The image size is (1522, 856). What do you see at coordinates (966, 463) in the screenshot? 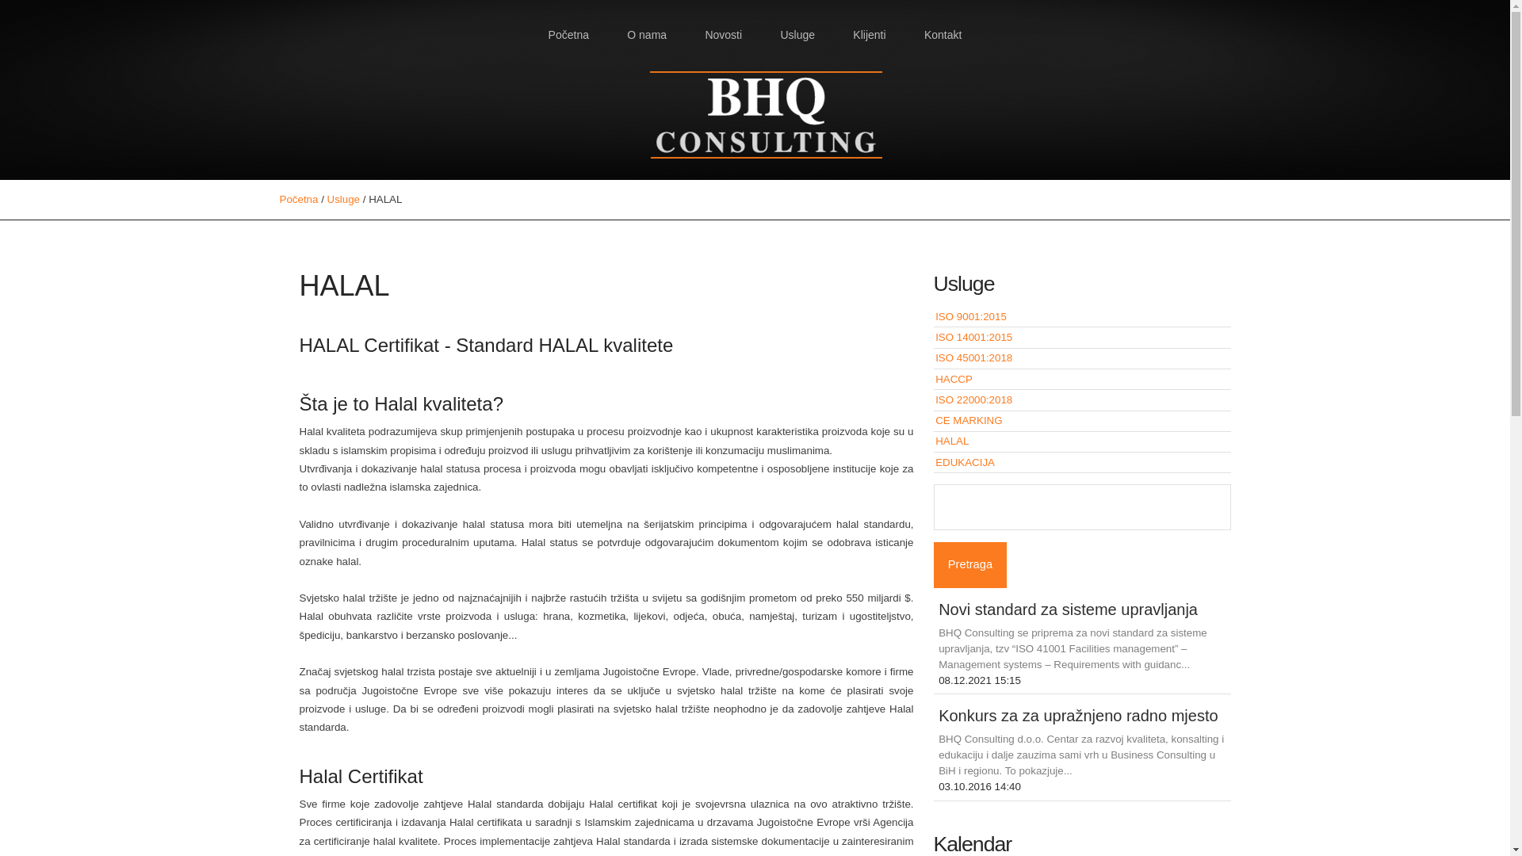
I see `EDUKACIJA` at bounding box center [966, 463].